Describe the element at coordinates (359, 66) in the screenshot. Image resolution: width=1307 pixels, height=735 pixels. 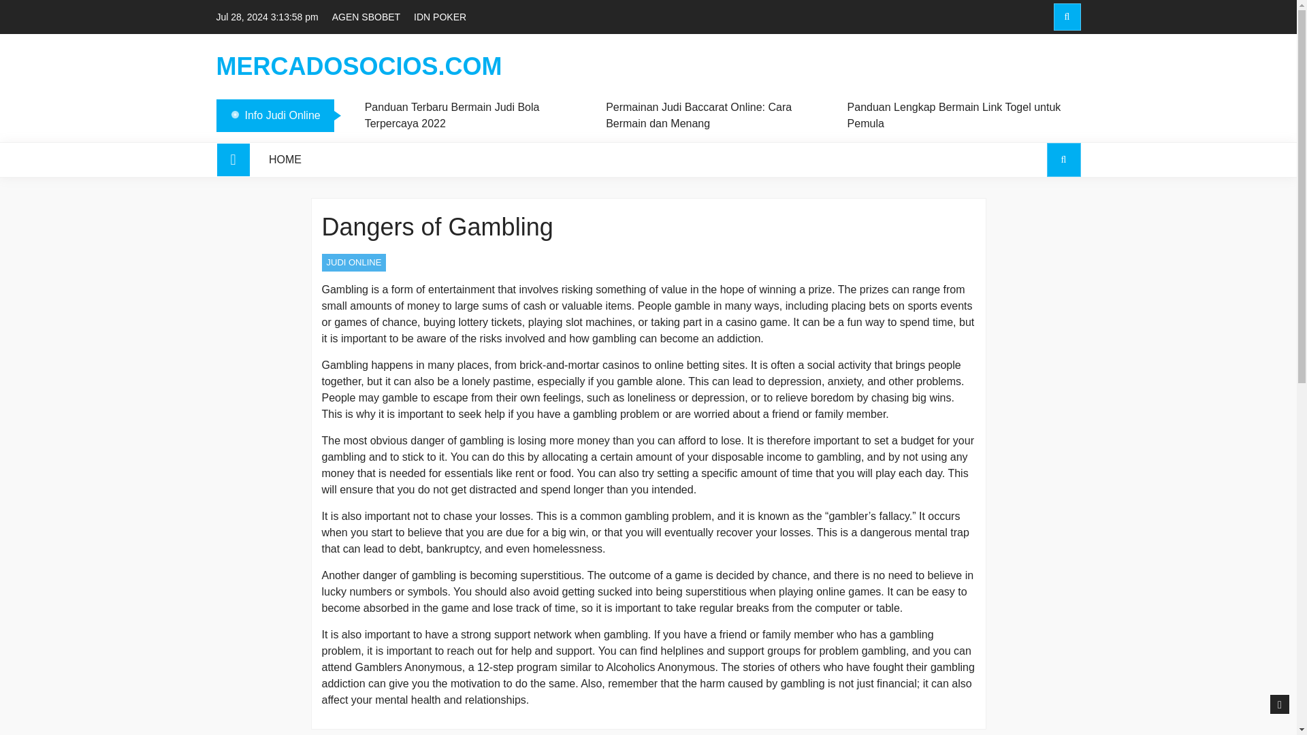
I see `MERCADOSOCIOS.COM` at that location.